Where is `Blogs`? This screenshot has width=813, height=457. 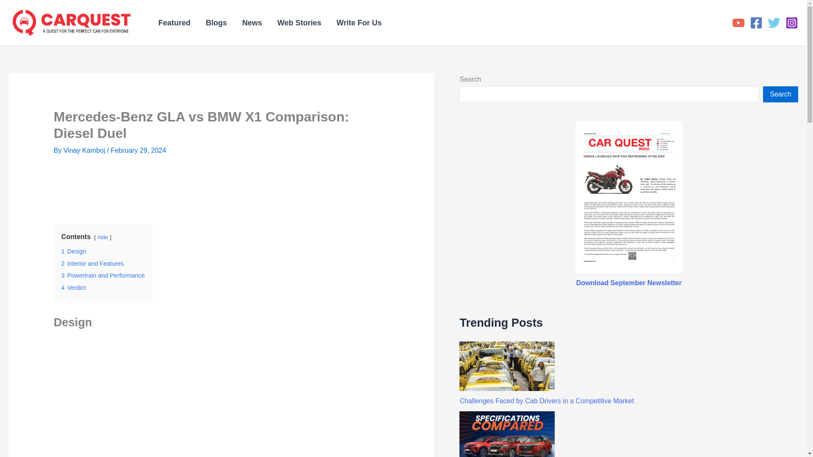 Blogs is located at coordinates (216, 23).